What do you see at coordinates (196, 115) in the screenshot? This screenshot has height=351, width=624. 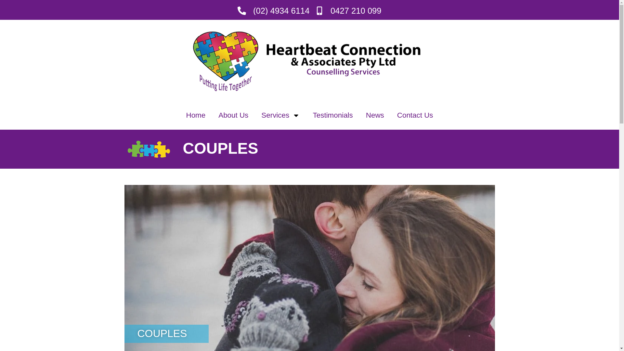 I see `Home` at bounding box center [196, 115].